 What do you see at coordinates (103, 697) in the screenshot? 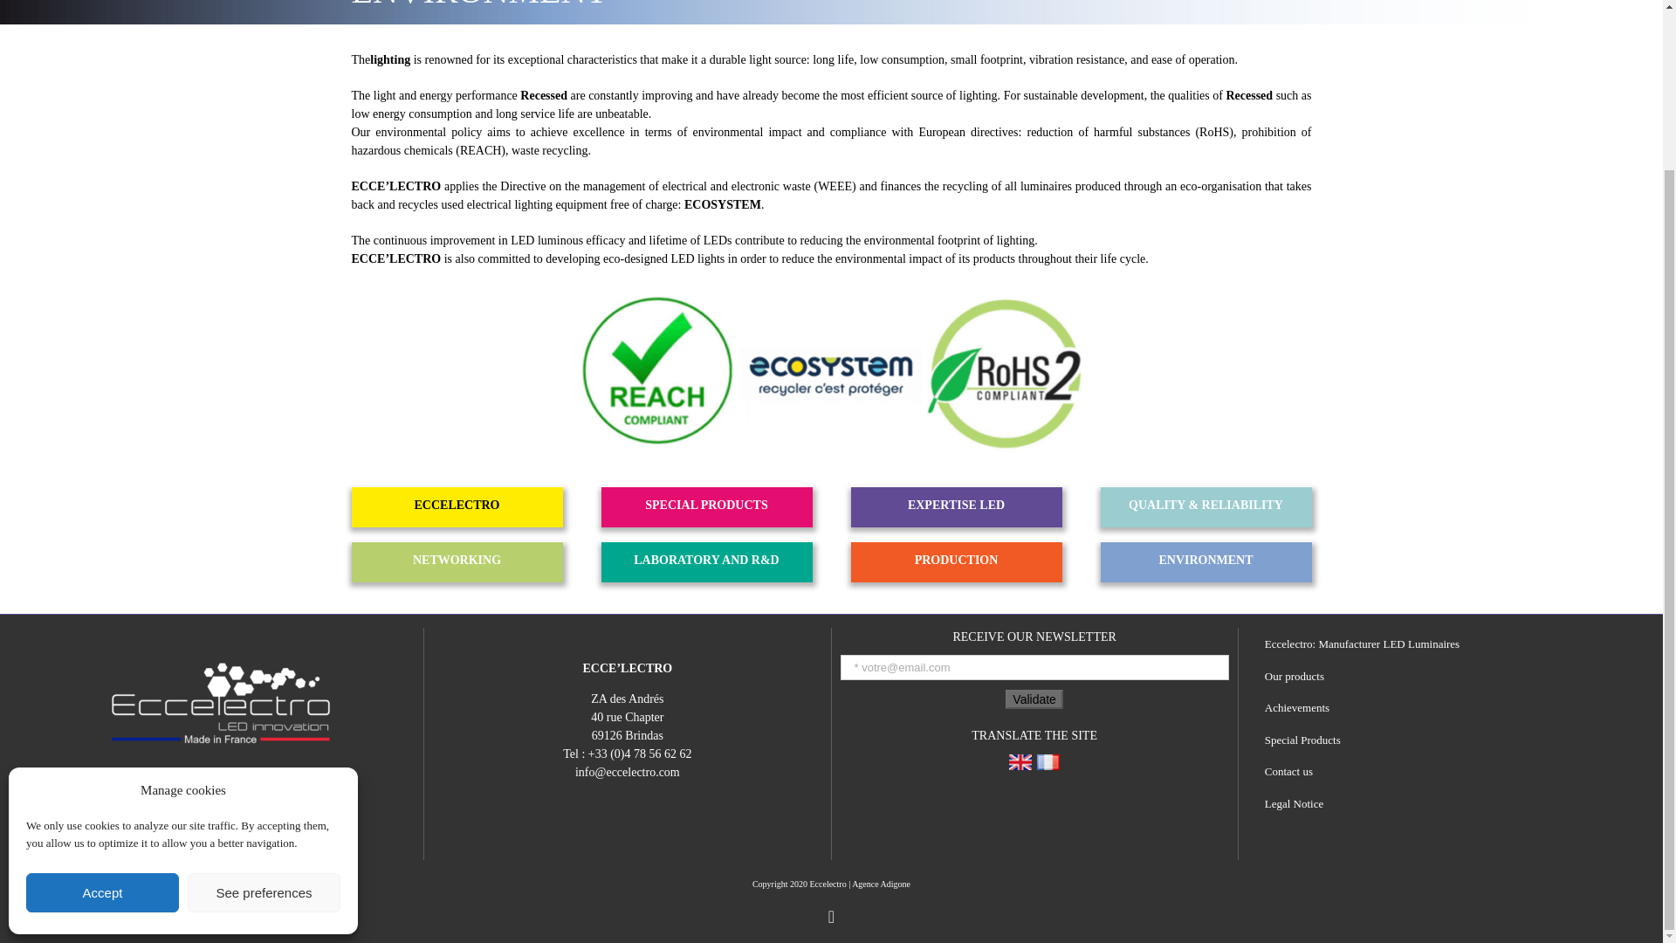
I see `Accept` at bounding box center [103, 697].